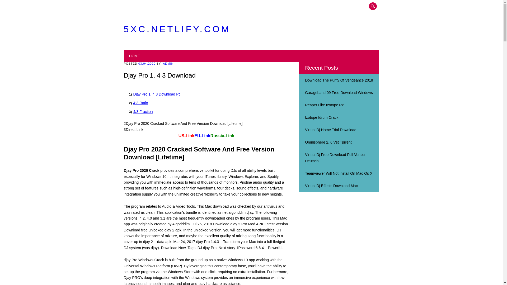 The image size is (507, 285). I want to click on HOME, so click(135, 56).